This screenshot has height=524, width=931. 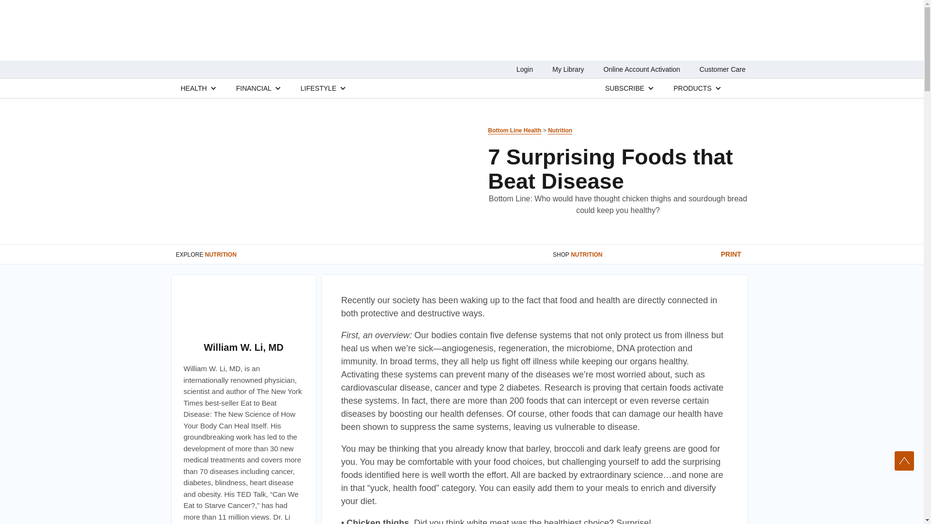 I want to click on Login, so click(x=525, y=69).